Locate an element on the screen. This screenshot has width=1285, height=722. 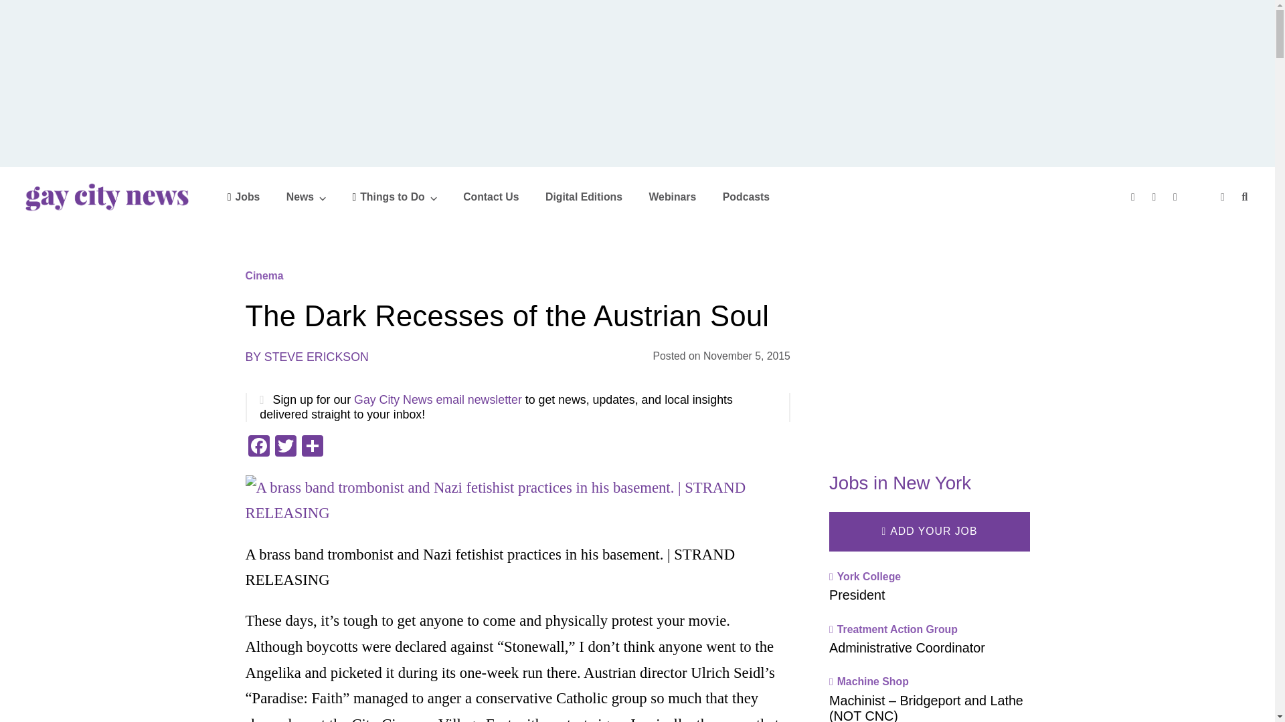
Twitter is located at coordinates (284, 447).